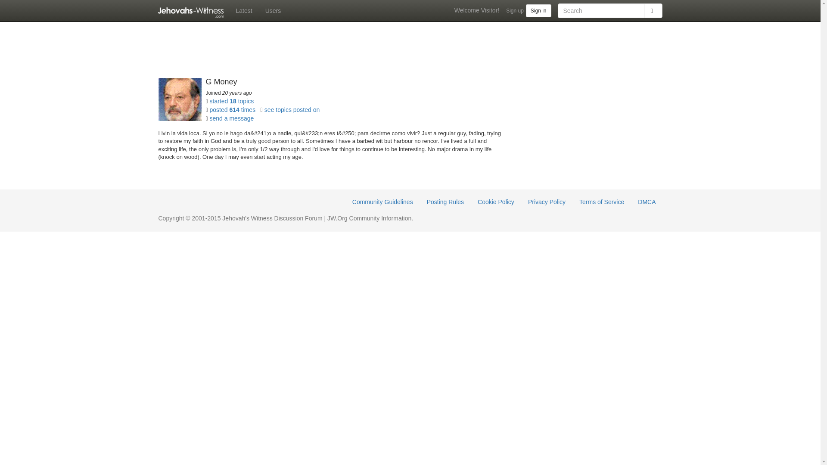 This screenshot has height=465, width=827. What do you see at coordinates (647, 202) in the screenshot?
I see `DMCA` at bounding box center [647, 202].